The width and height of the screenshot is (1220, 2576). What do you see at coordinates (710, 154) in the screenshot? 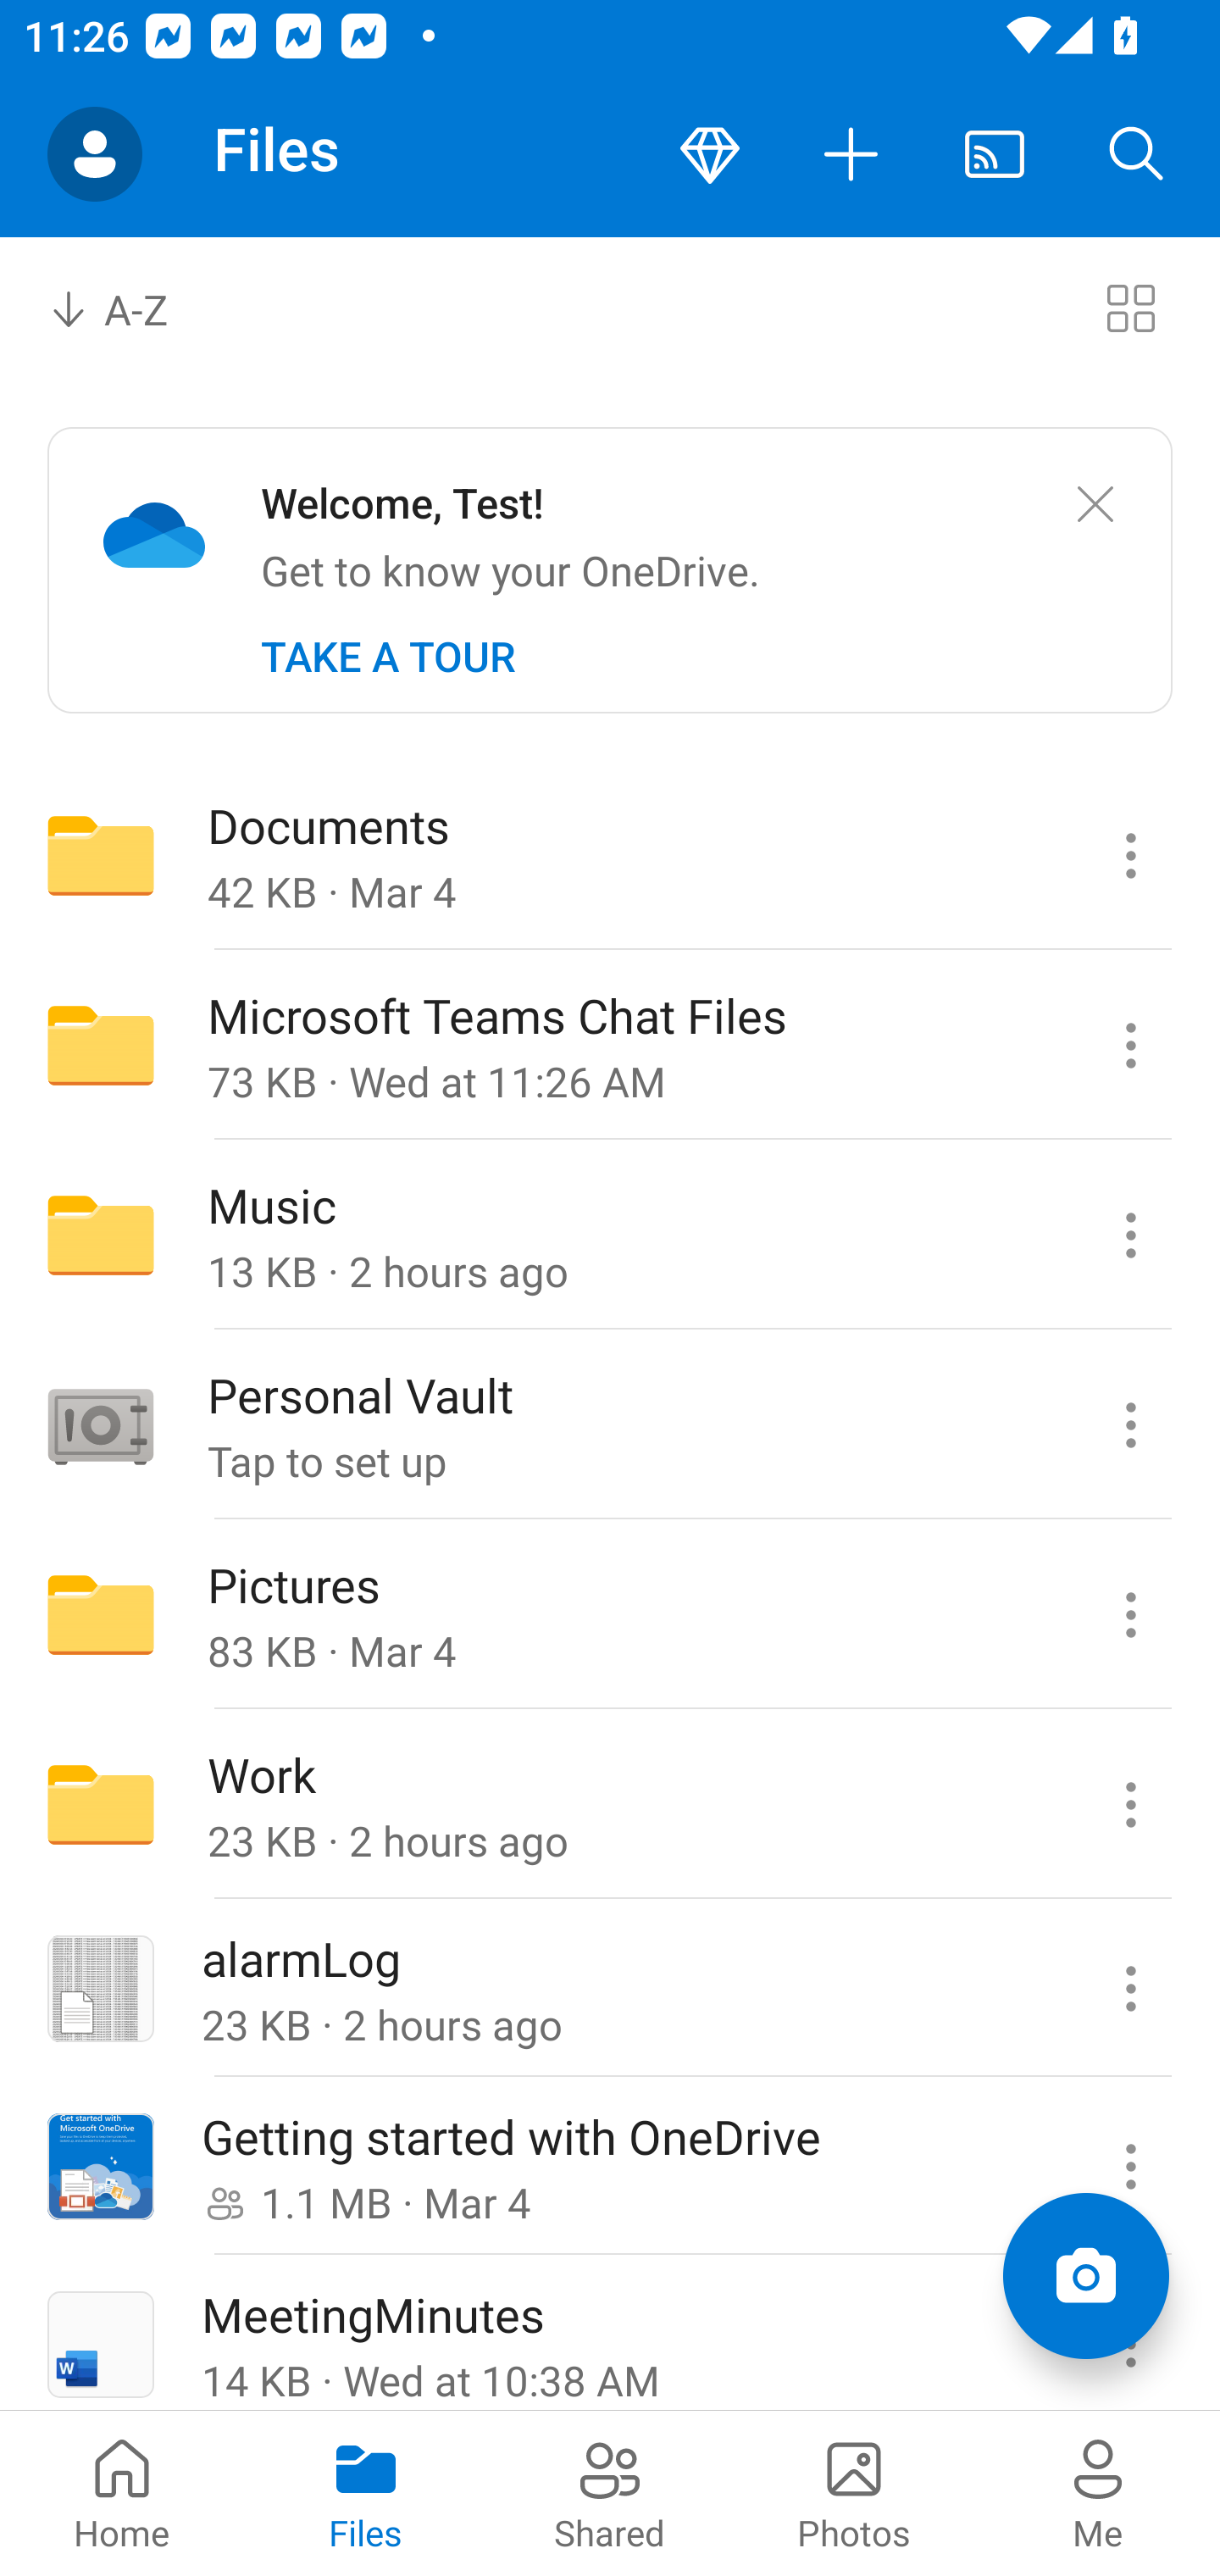
I see `Premium button` at bounding box center [710, 154].